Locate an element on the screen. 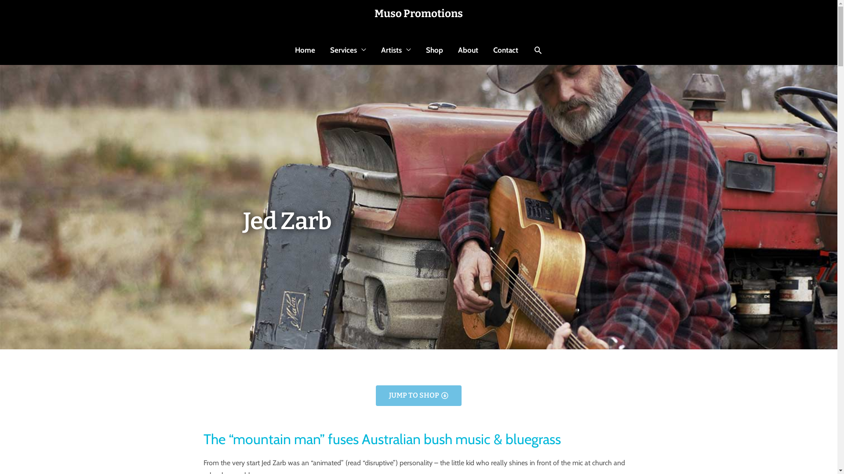 Image resolution: width=844 pixels, height=474 pixels. Muso Promotions is located at coordinates (418, 14).